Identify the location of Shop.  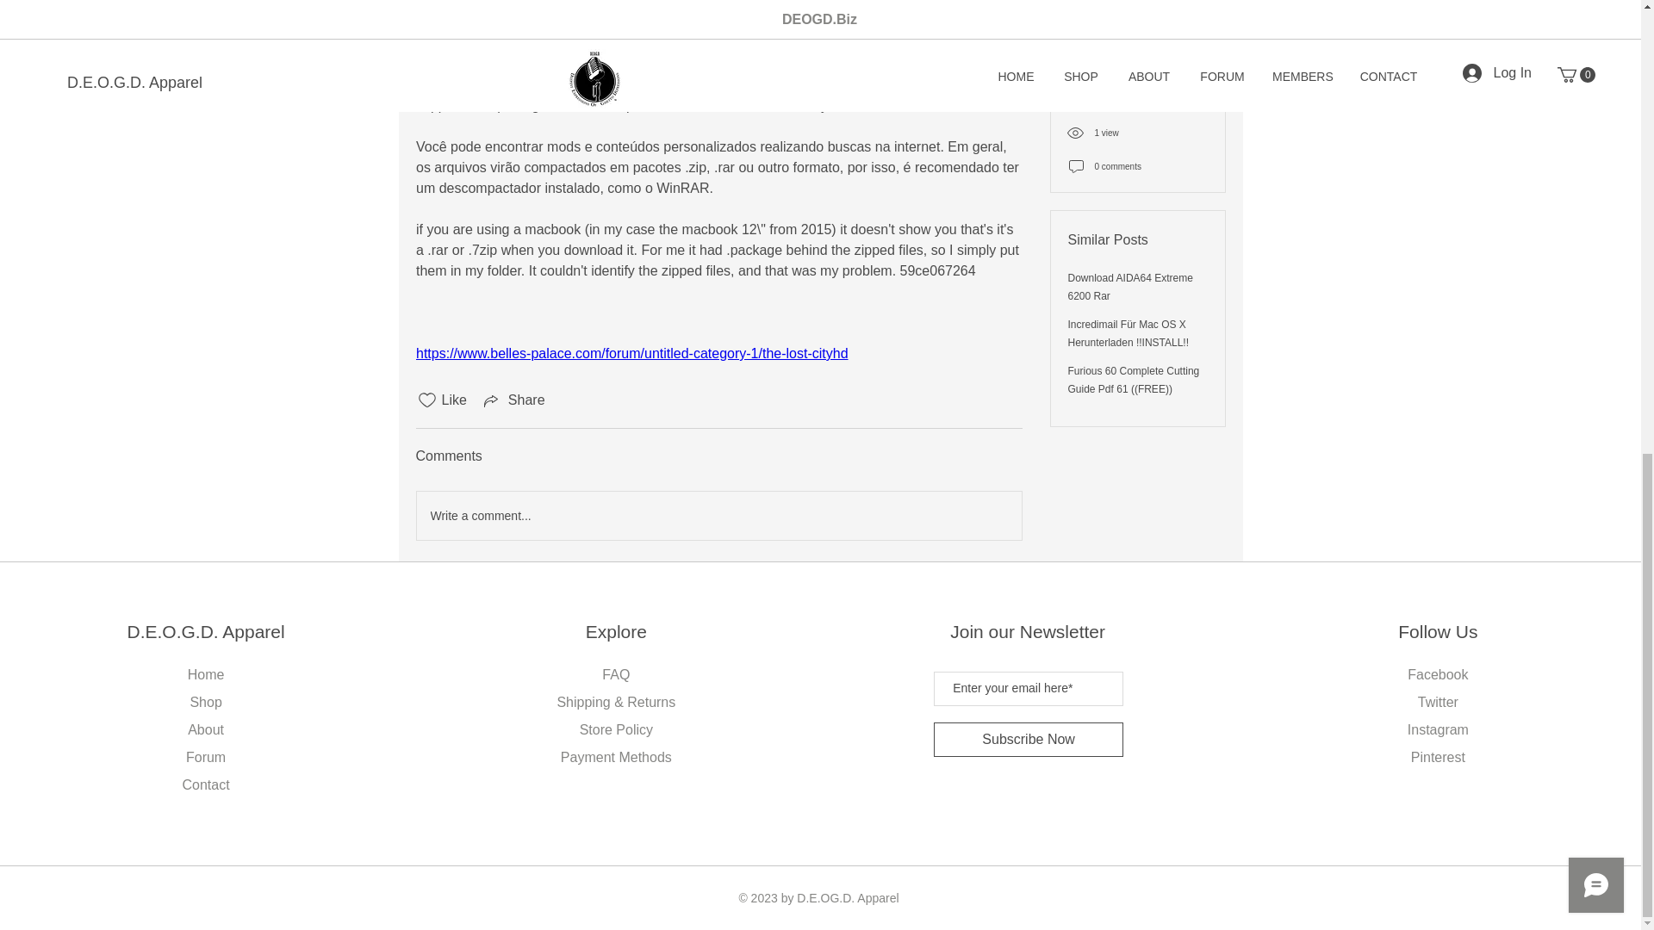
(205, 702).